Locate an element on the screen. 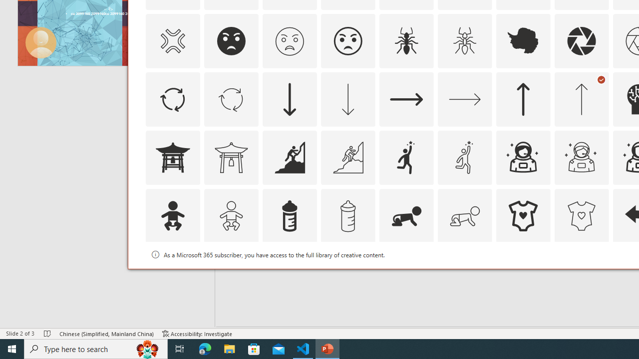  AutomationID: Icons_Badge2 is located at coordinates (231, 274).